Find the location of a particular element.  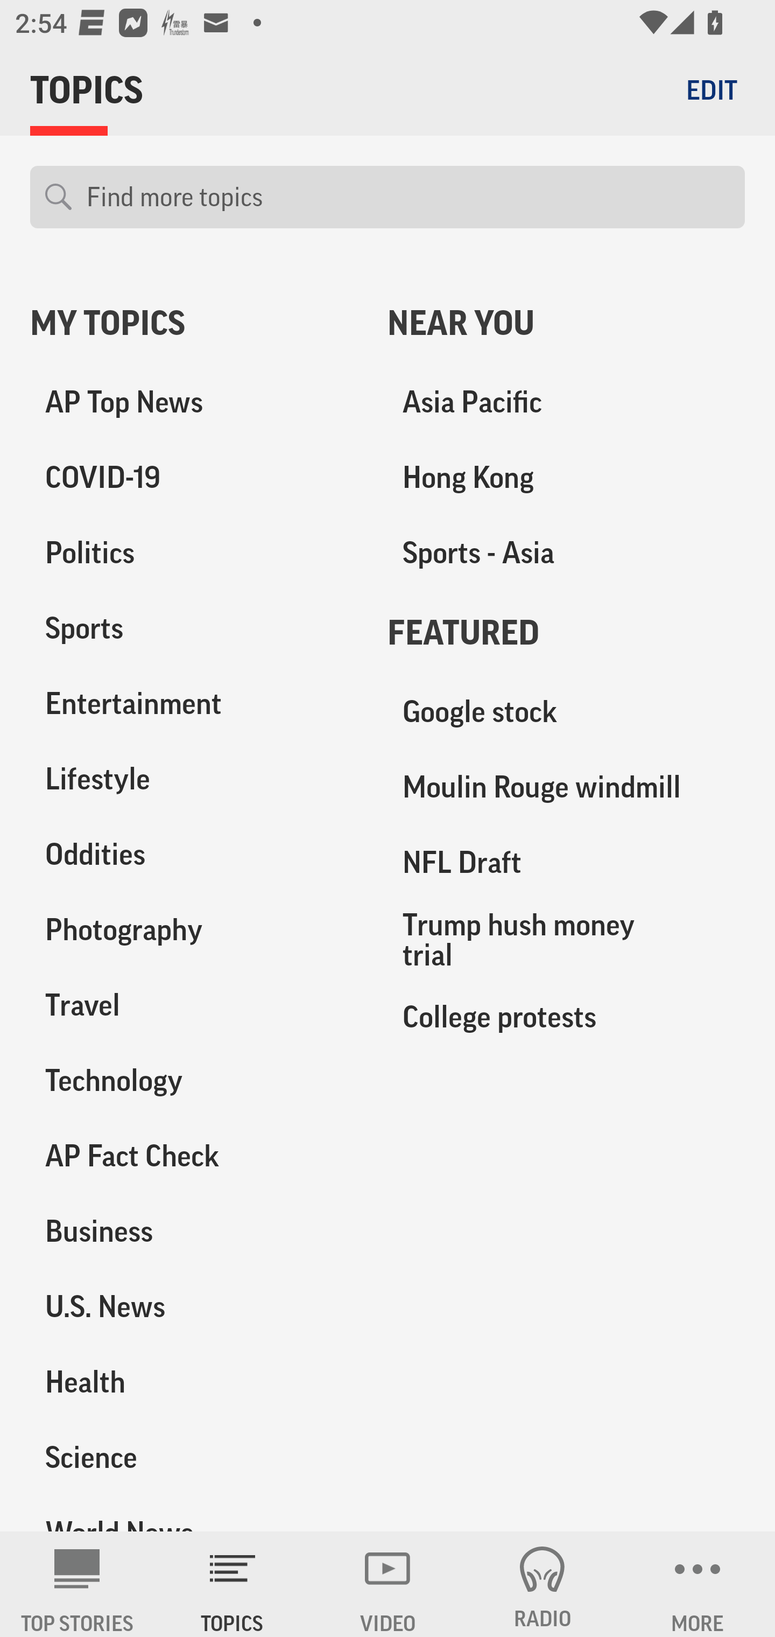

TOPICS is located at coordinates (232, 1584).